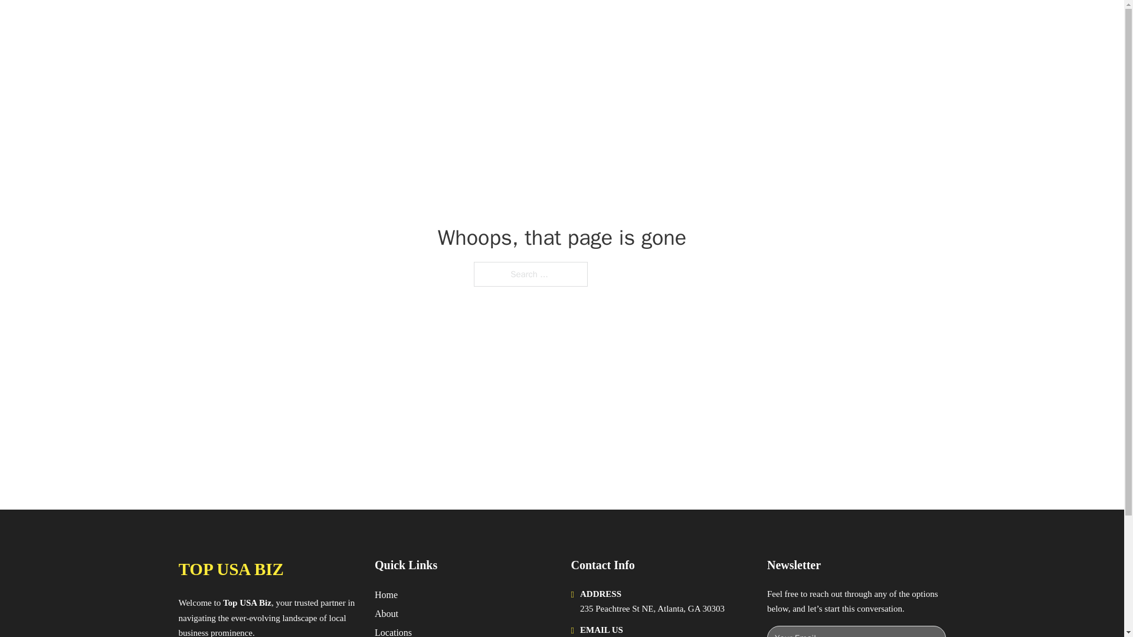 Image resolution: width=1133 pixels, height=637 pixels. Describe the element at coordinates (393, 631) in the screenshot. I see `Locations` at that location.